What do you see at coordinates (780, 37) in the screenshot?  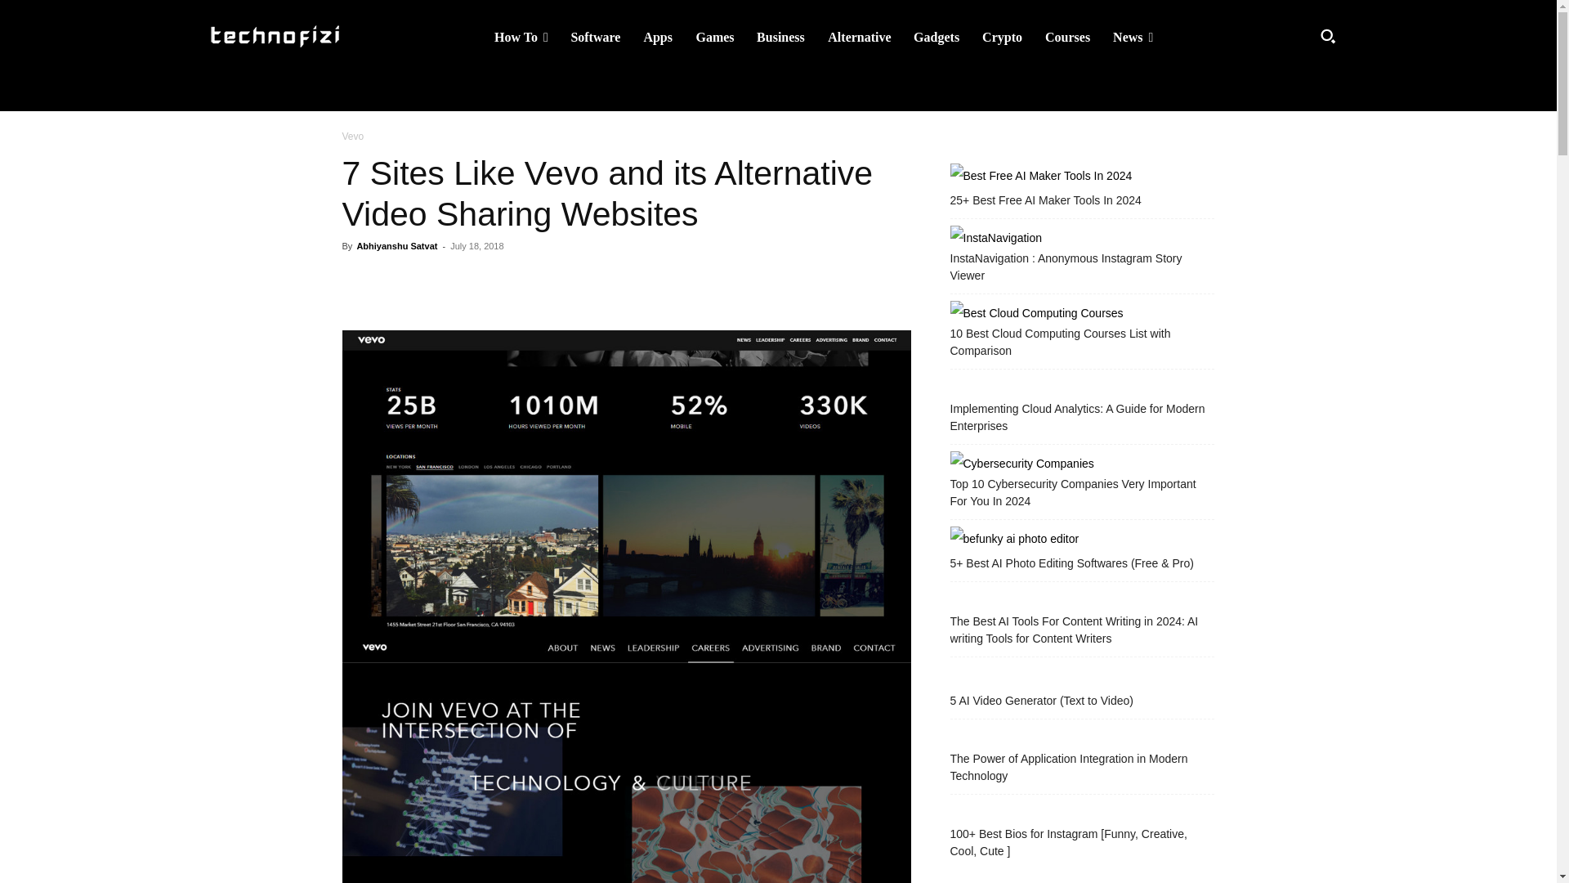 I see `Business` at bounding box center [780, 37].